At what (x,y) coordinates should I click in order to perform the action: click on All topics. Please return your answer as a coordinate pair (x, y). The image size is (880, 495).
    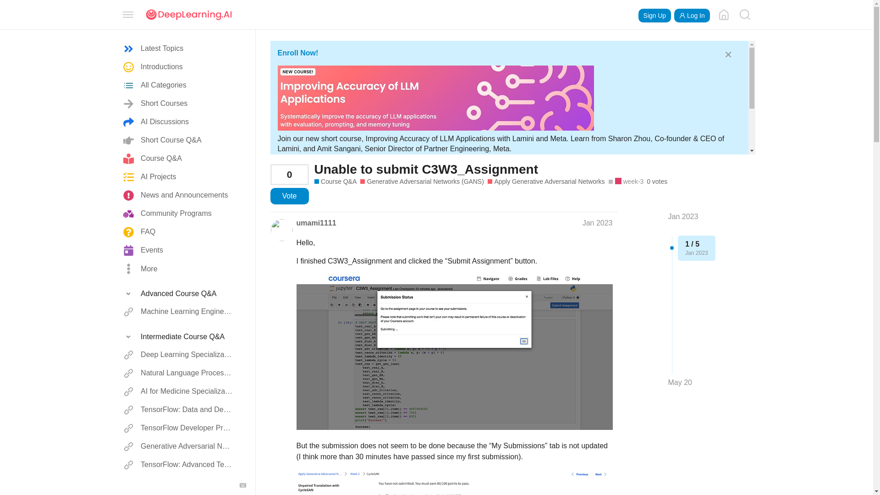
    Looking at the image, I should click on (179, 49).